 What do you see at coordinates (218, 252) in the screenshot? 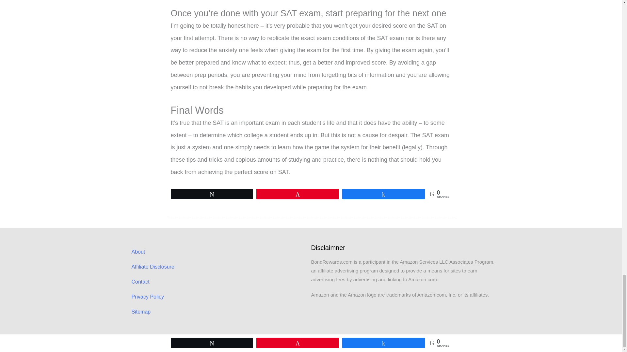
I see `About` at bounding box center [218, 252].